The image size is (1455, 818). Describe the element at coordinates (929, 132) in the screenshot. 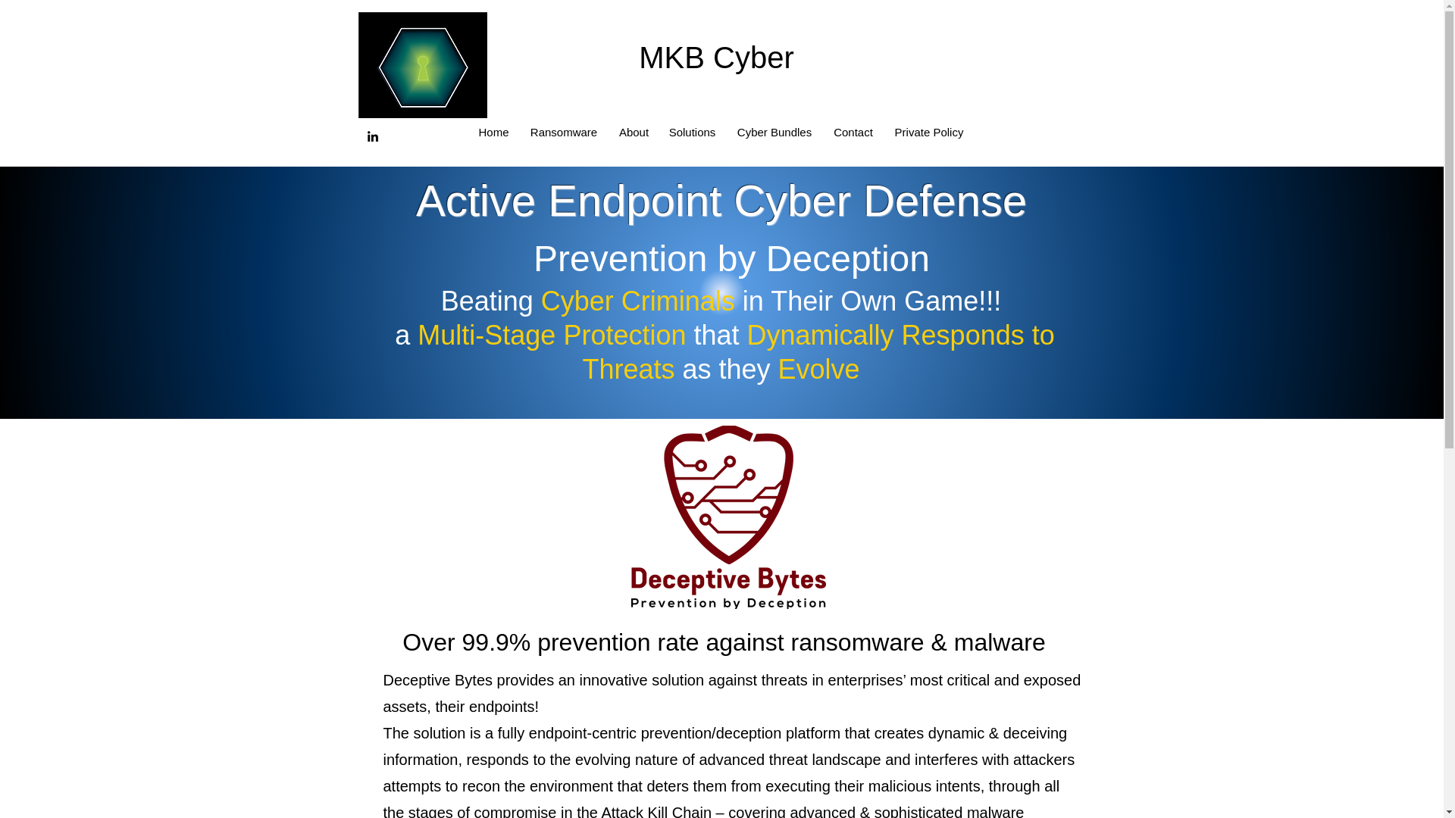

I see `Private Policy` at that location.